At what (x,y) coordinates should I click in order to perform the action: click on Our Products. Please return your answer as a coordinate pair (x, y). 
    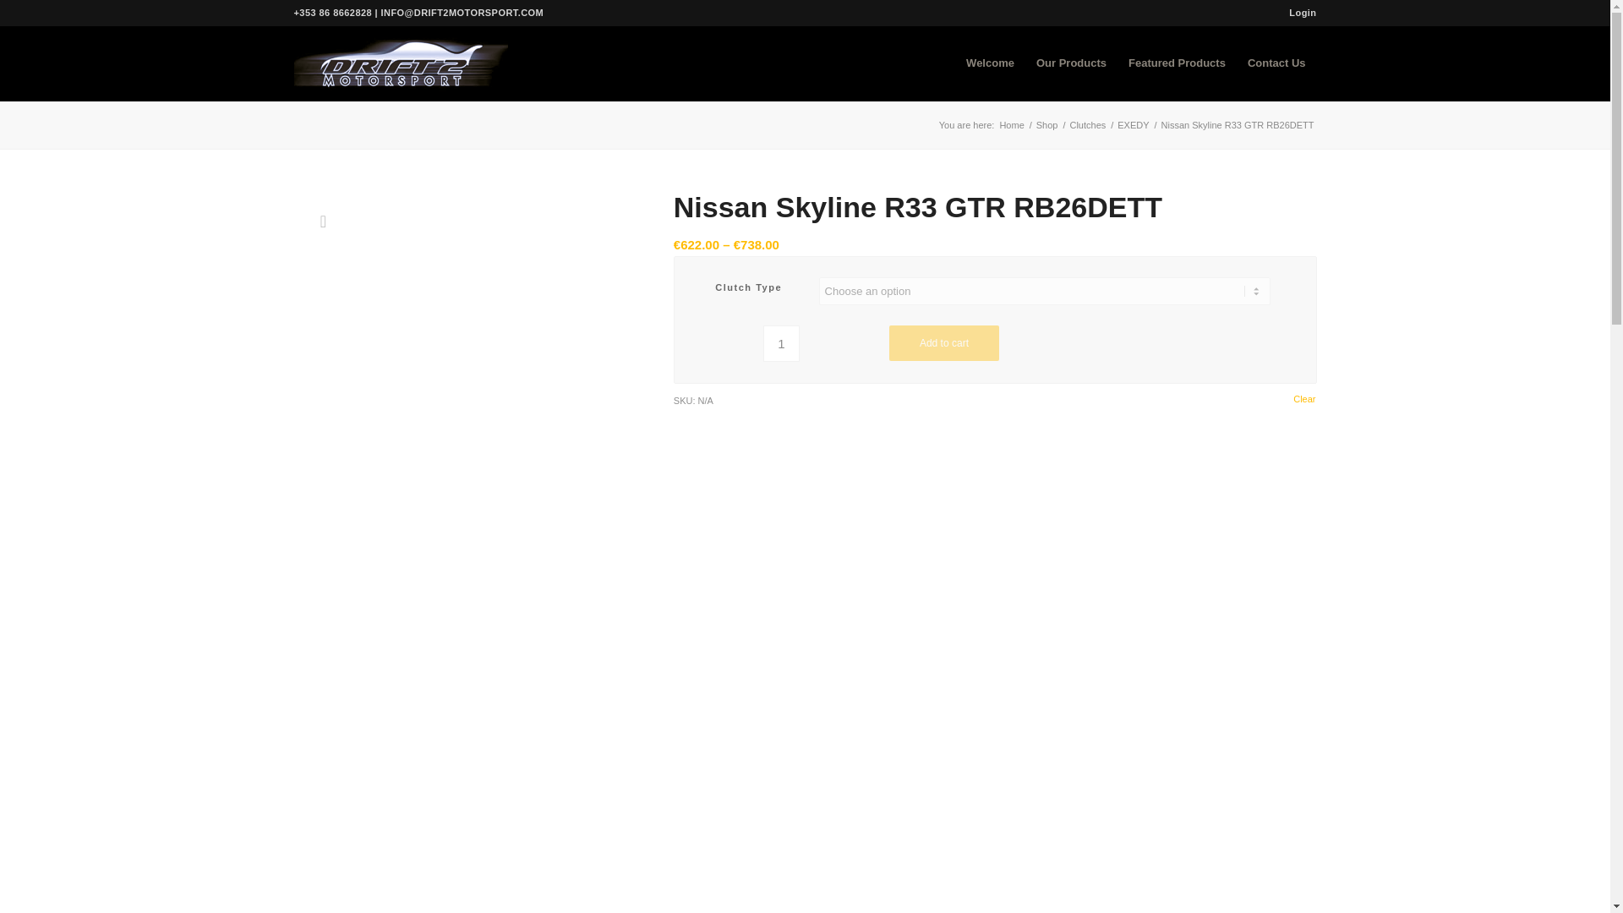
    Looking at the image, I should click on (1072, 63).